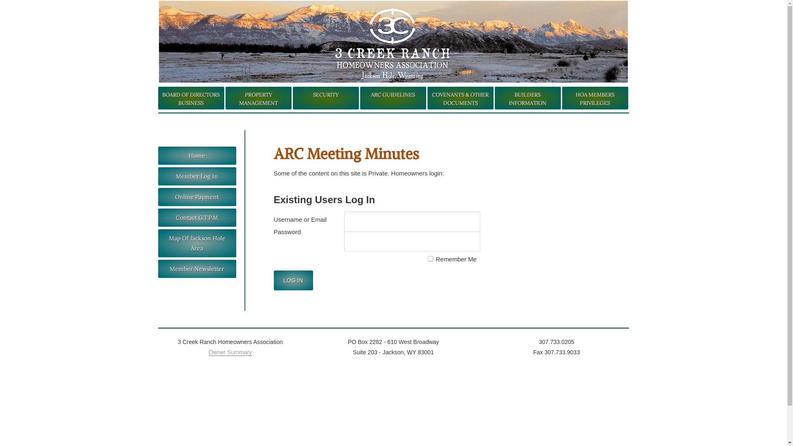  Describe the element at coordinates (197, 218) in the screenshot. I see `Contact G.T.P.M` at that location.